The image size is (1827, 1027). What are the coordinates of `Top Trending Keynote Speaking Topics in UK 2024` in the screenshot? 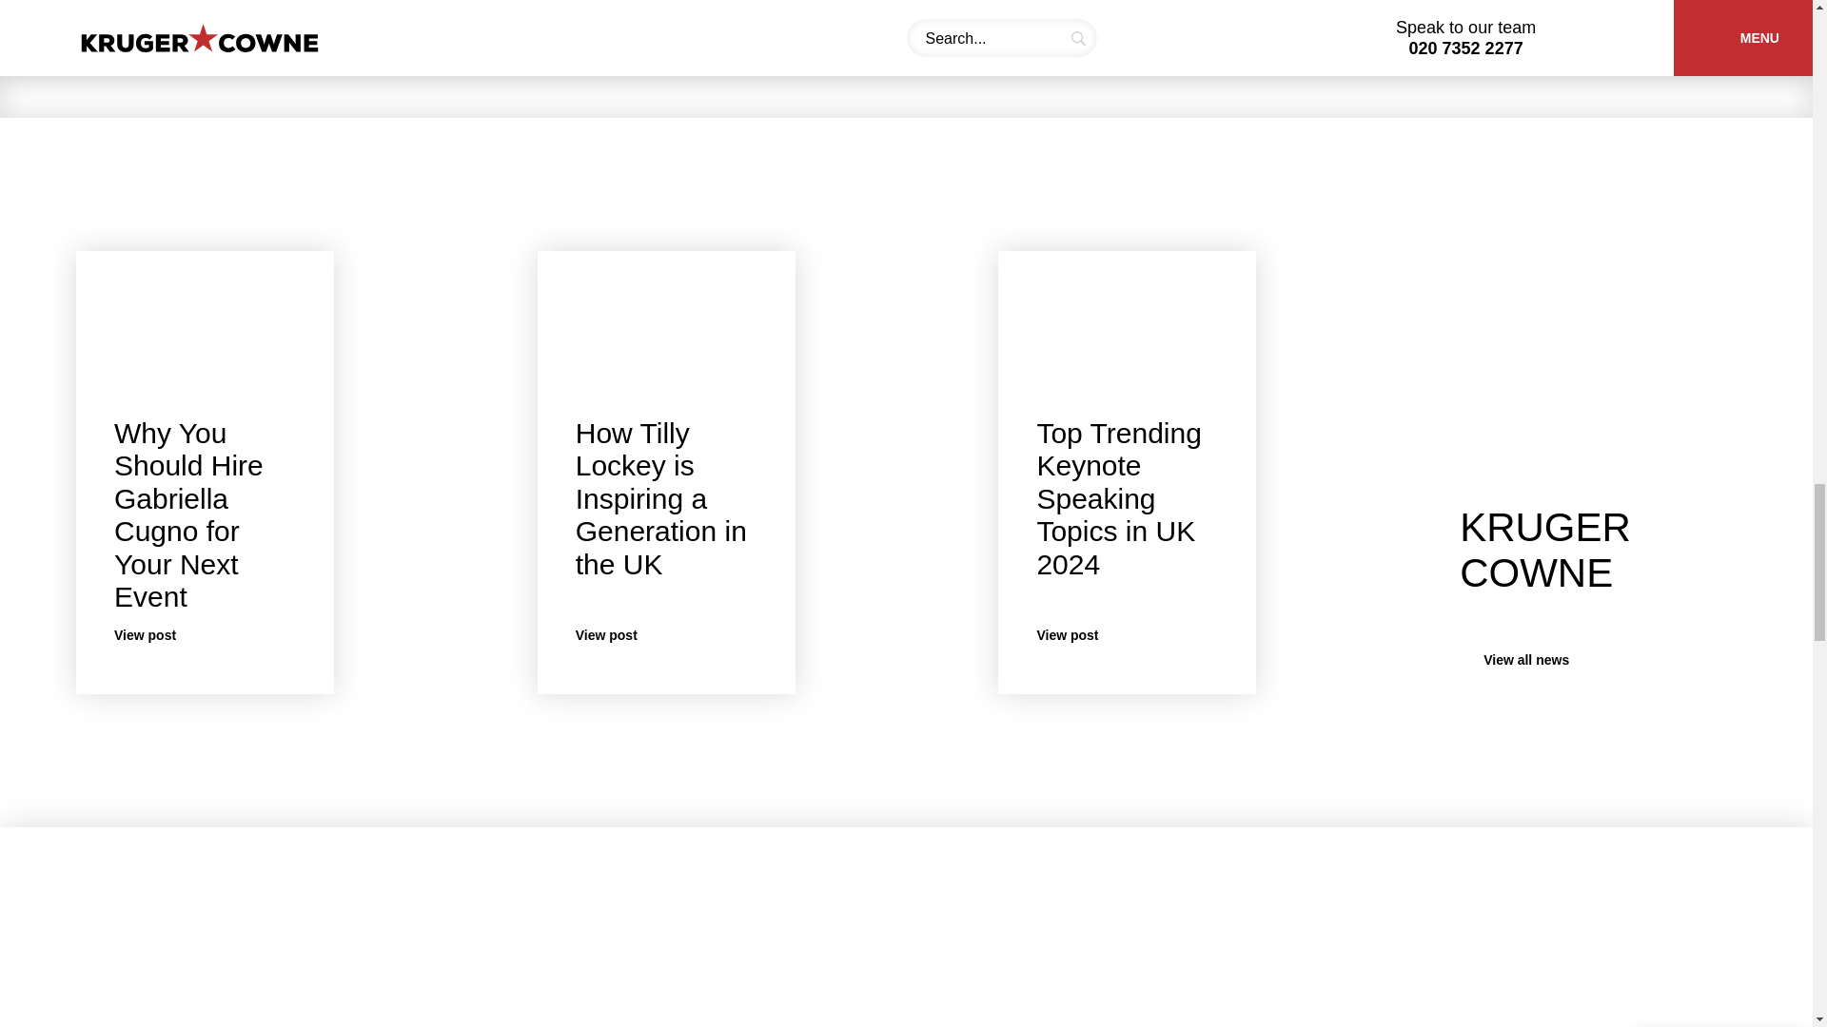 It's located at (660, 498).